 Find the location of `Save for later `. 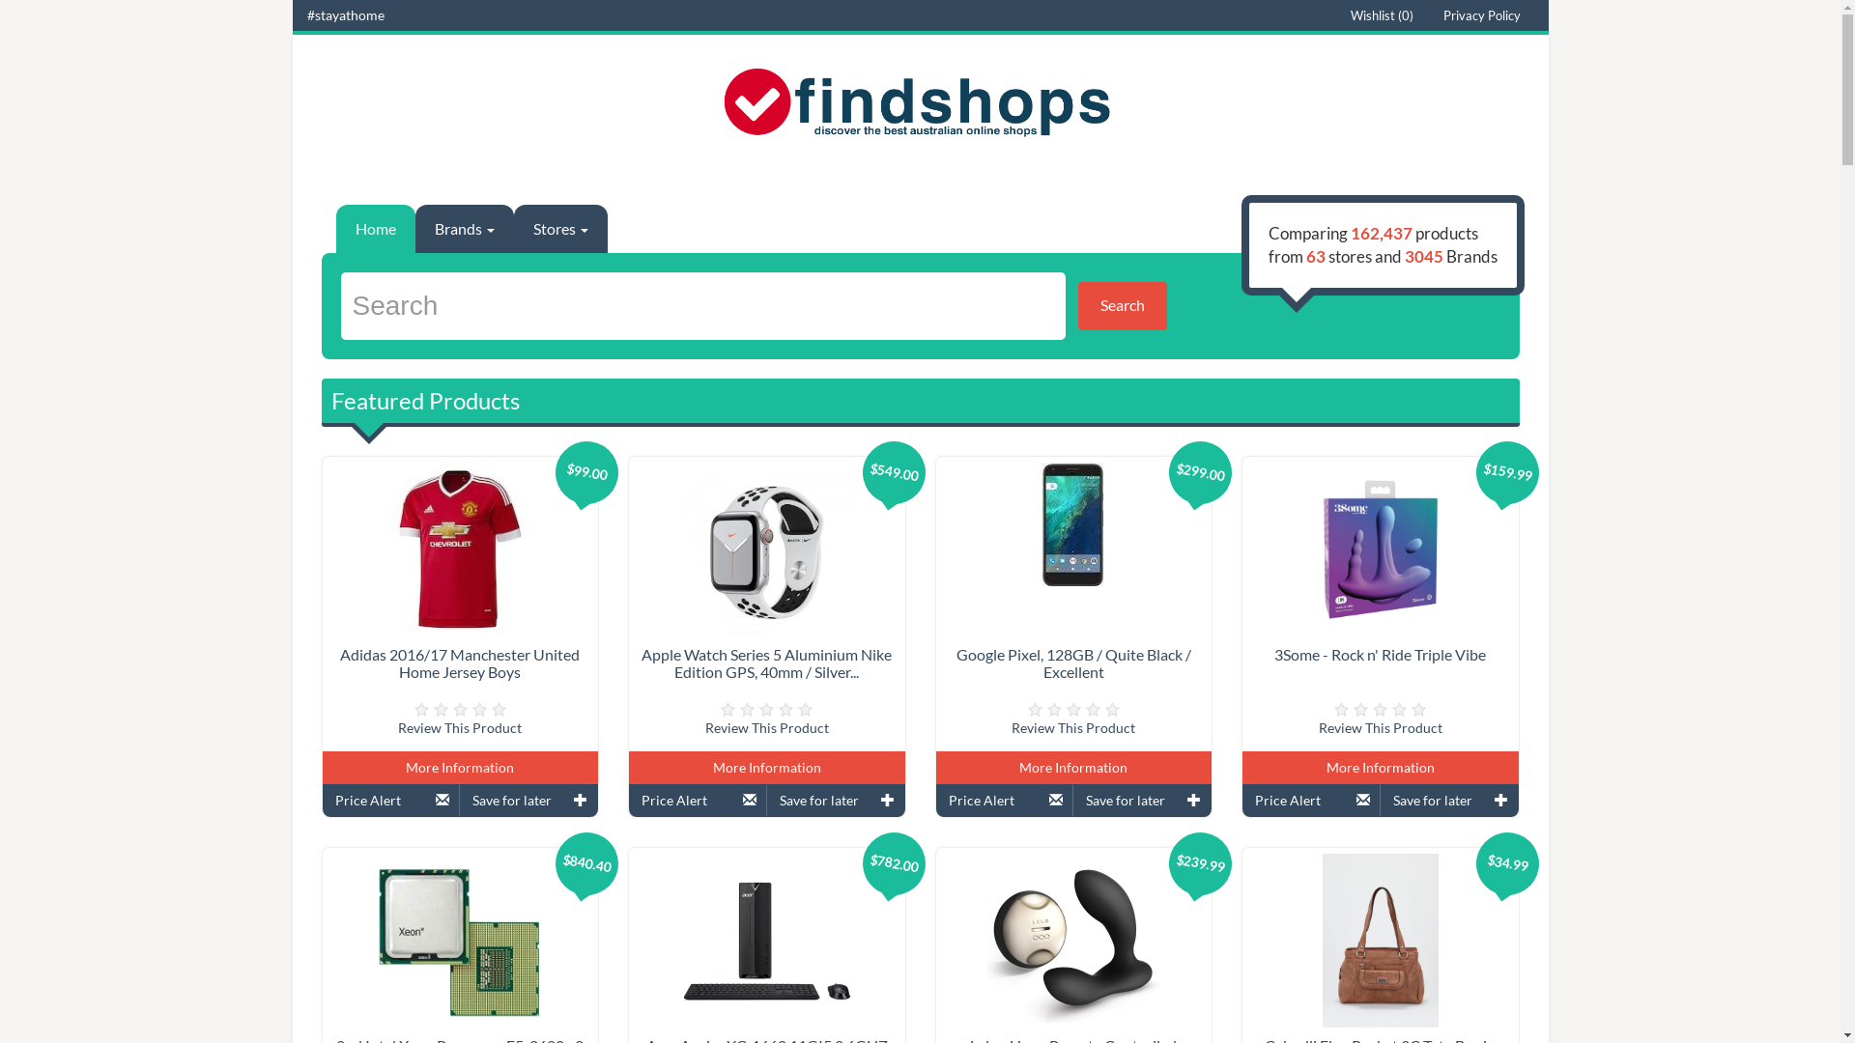

Save for later  is located at coordinates (1449, 801).